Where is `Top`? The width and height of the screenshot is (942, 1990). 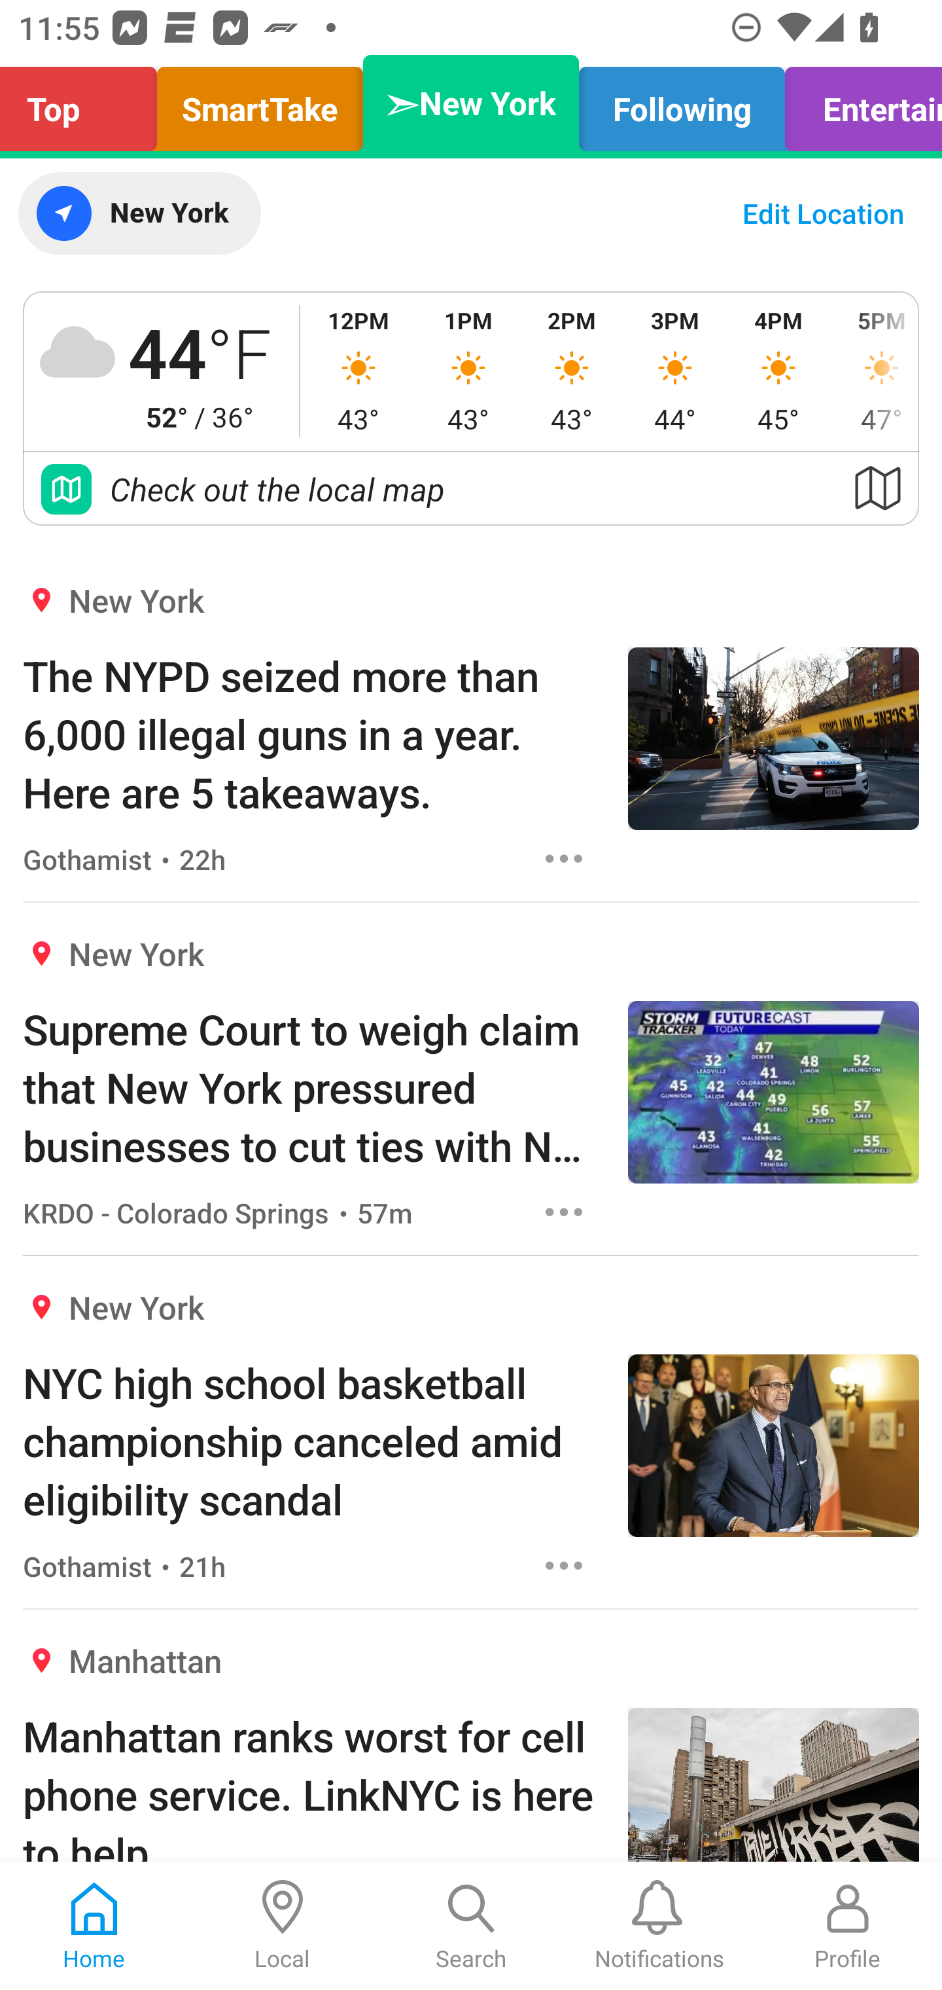 Top is located at coordinates (85, 103).